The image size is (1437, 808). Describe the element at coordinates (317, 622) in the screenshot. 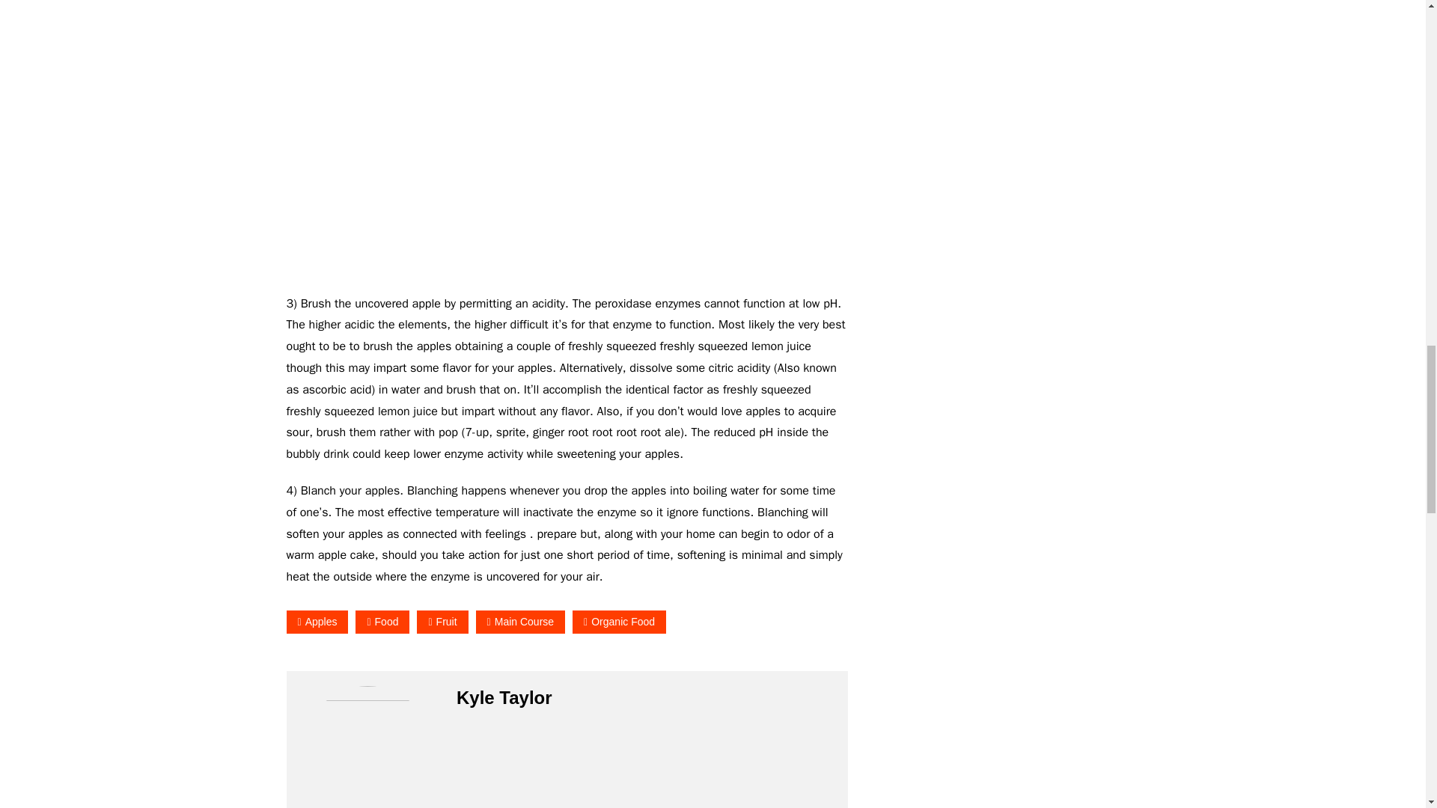

I see `Apples` at that location.